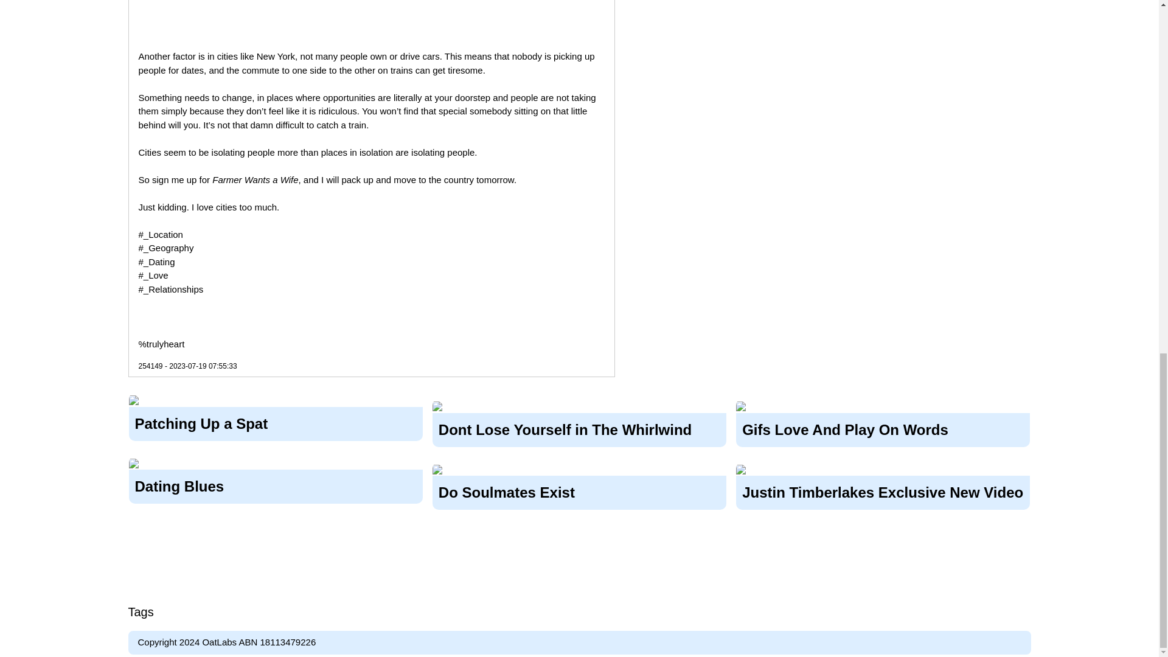 The width and height of the screenshot is (1168, 657). What do you see at coordinates (883, 427) in the screenshot?
I see `Gifs Love And Play On Words` at bounding box center [883, 427].